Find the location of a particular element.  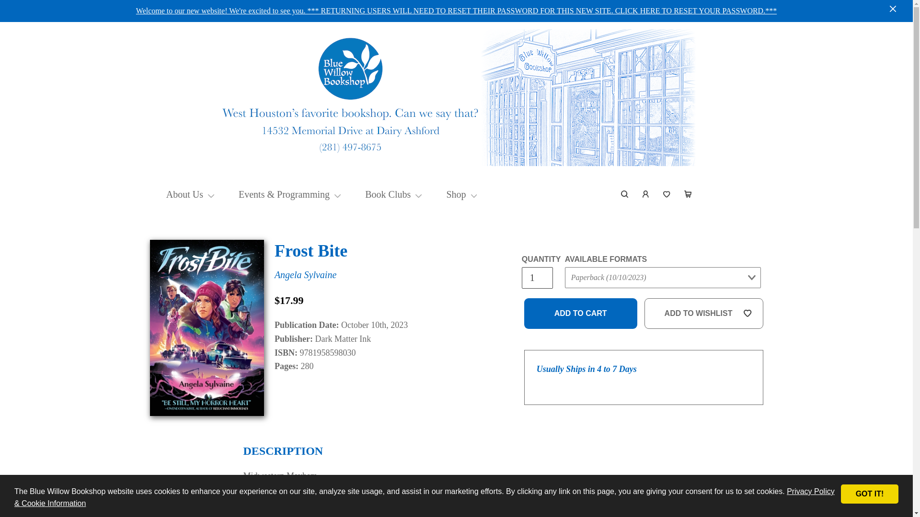

Cart is located at coordinates (688, 194).